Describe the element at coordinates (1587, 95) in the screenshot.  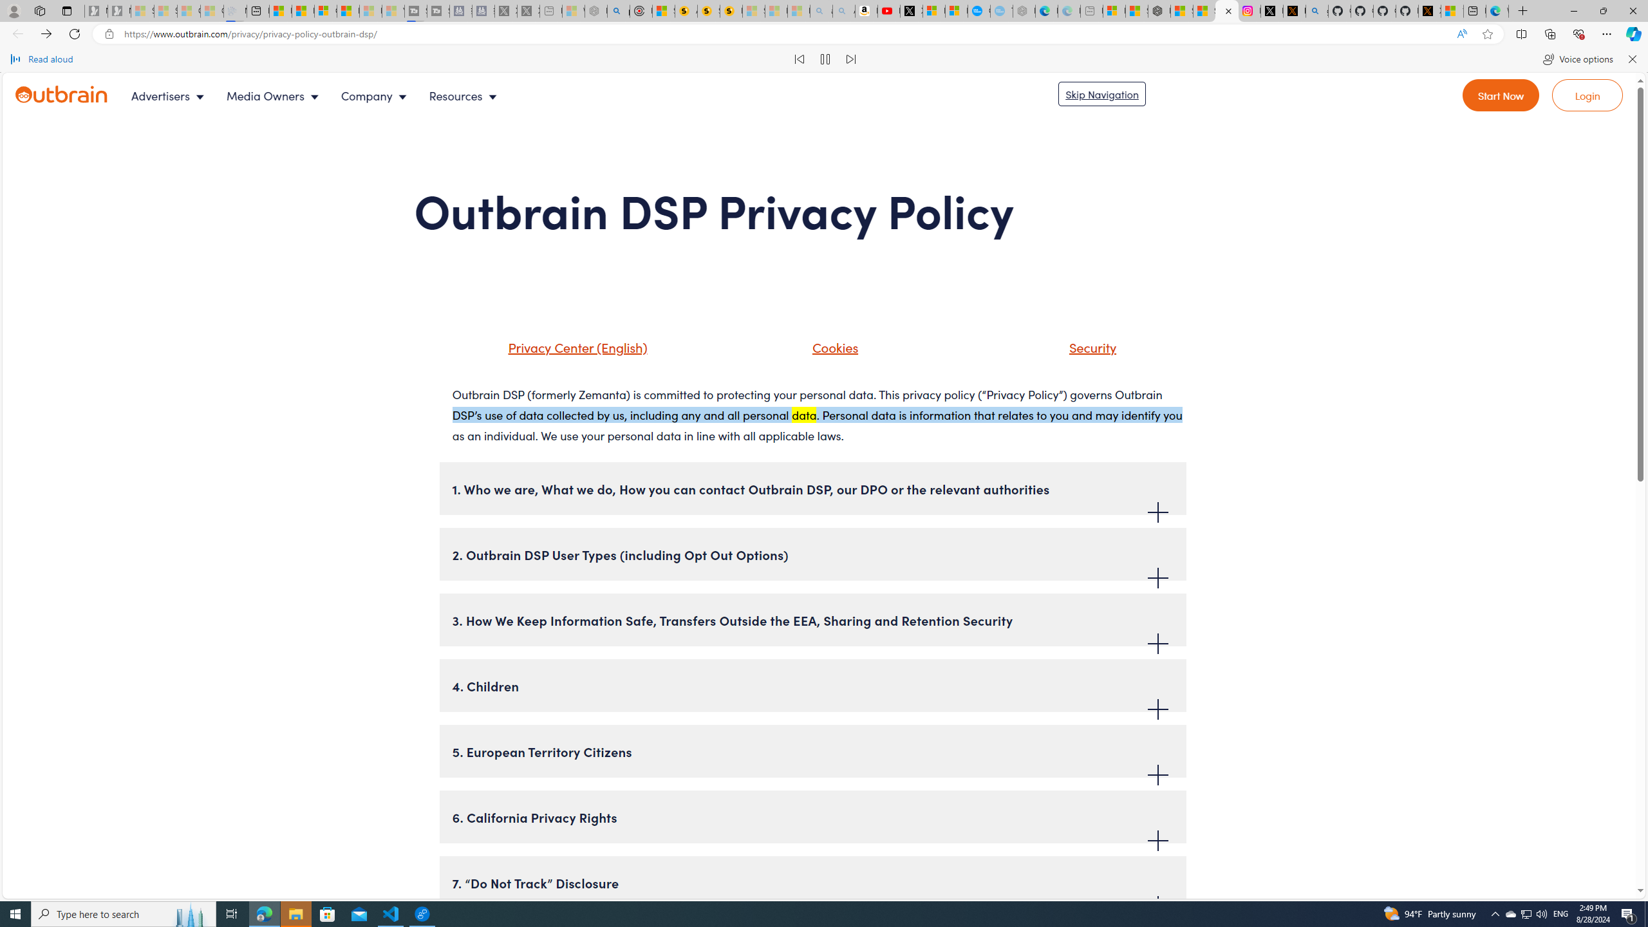
I see `Go to login` at that location.